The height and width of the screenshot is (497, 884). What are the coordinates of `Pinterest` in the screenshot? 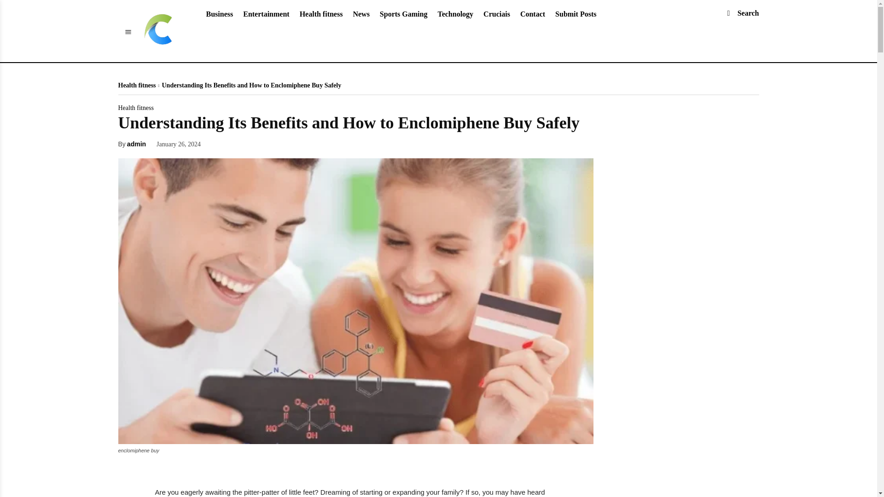 It's located at (263, 143).